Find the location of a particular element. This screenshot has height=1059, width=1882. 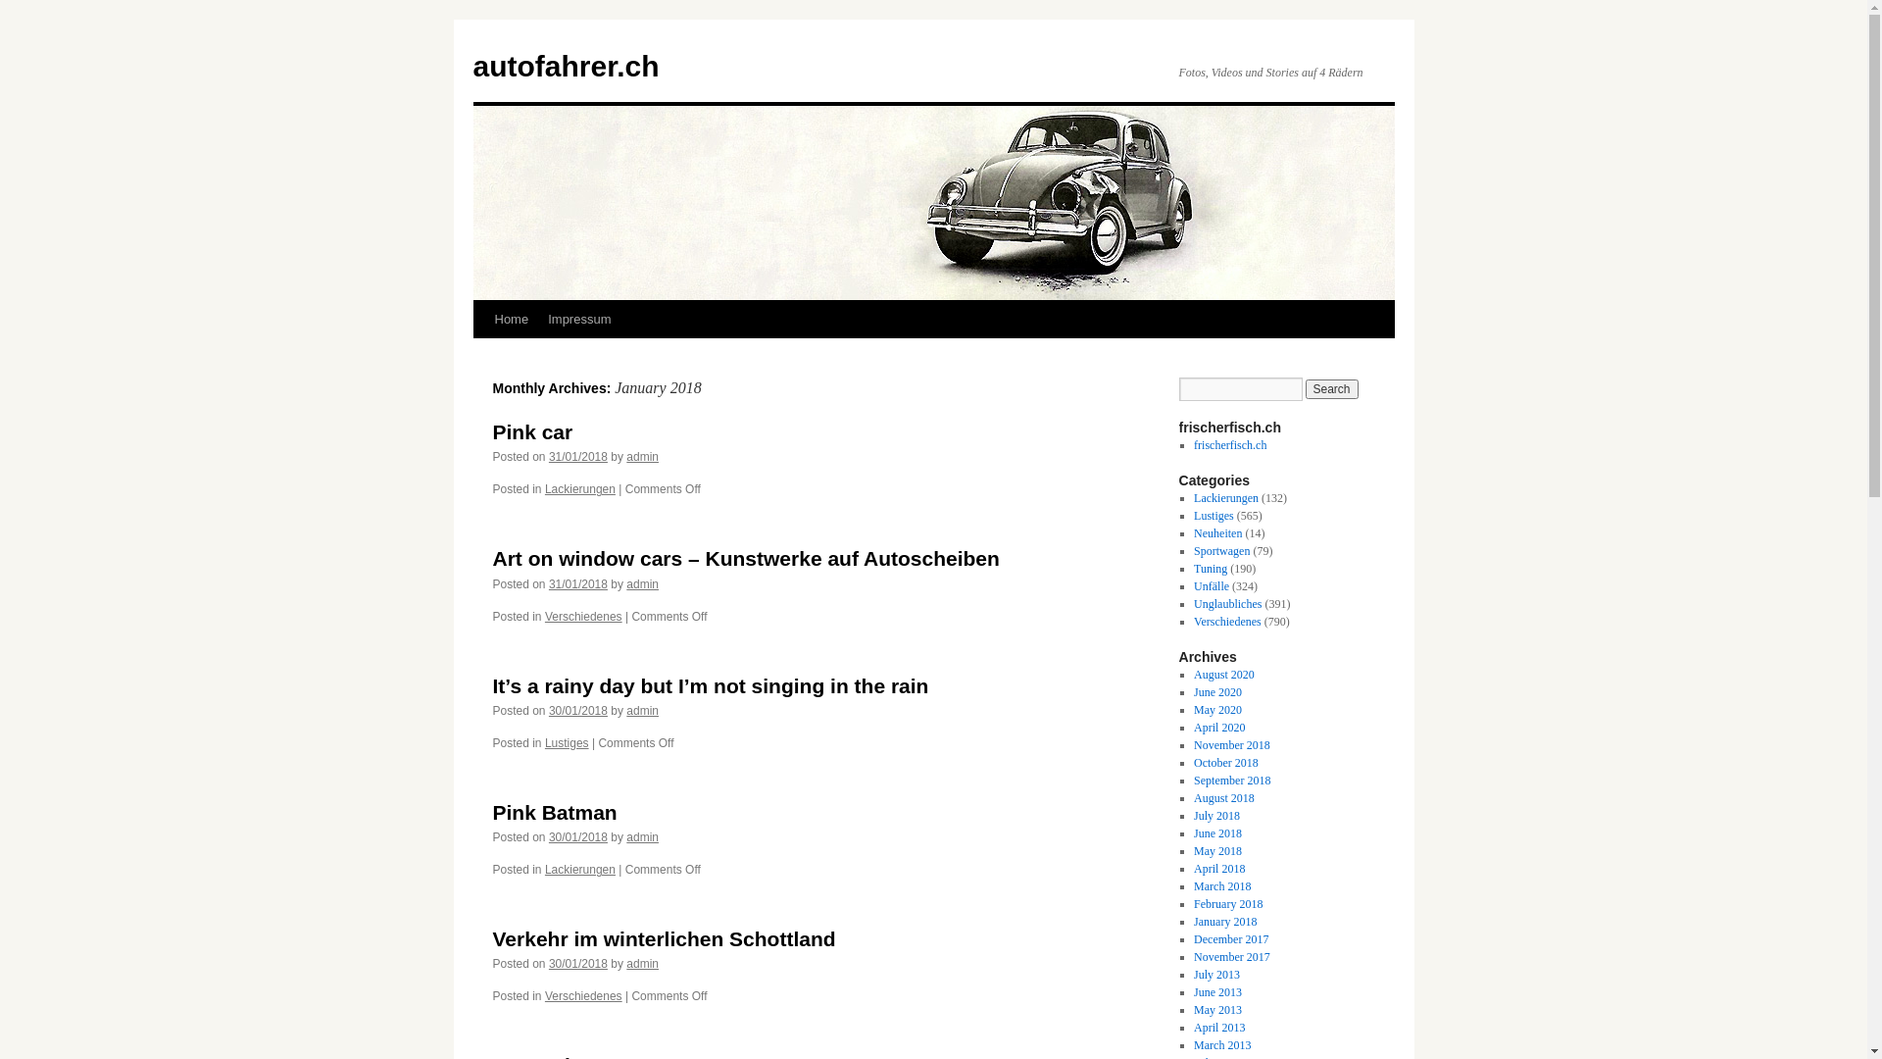

April 2013 is located at coordinates (1219, 1028).